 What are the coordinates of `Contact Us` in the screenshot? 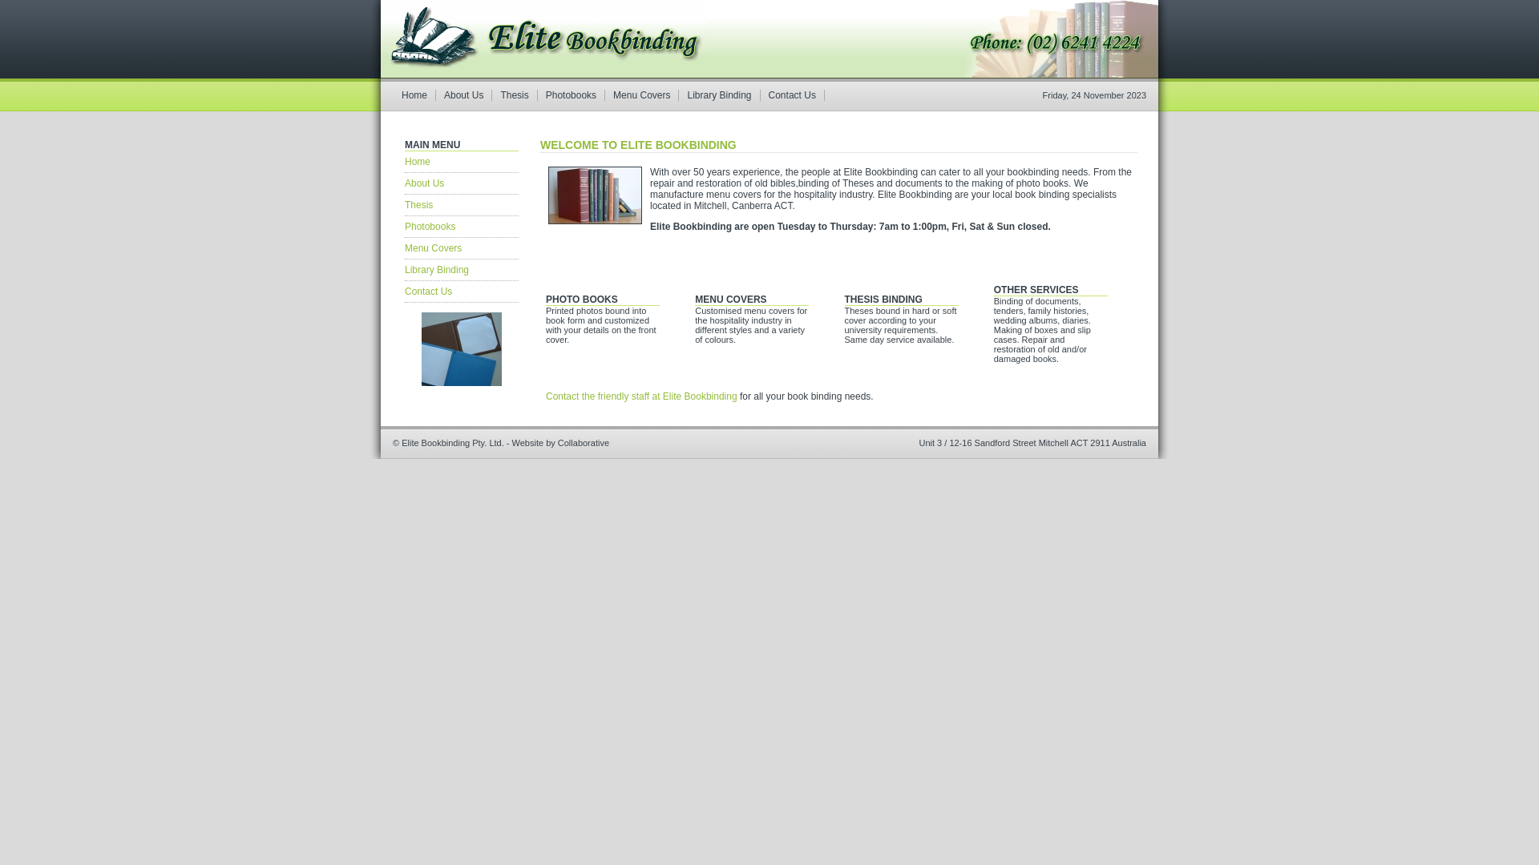 It's located at (462, 292).